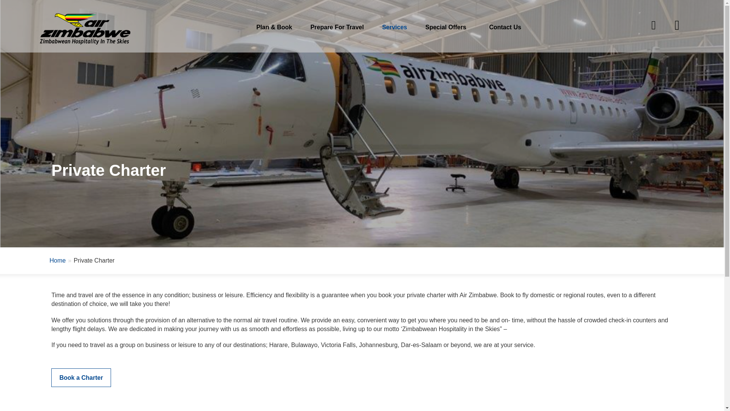 The width and height of the screenshot is (730, 411). What do you see at coordinates (505, 27) in the screenshot?
I see `Contact Us` at bounding box center [505, 27].